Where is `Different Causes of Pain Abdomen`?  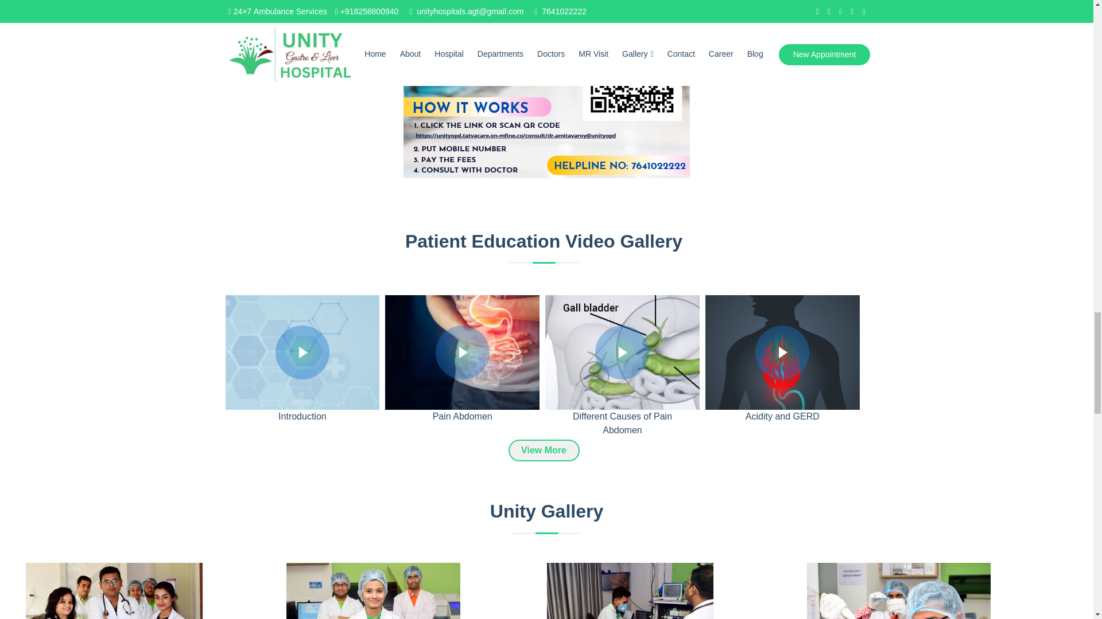 Different Causes of Pain Abdomen is located at coordinates (622, 352).